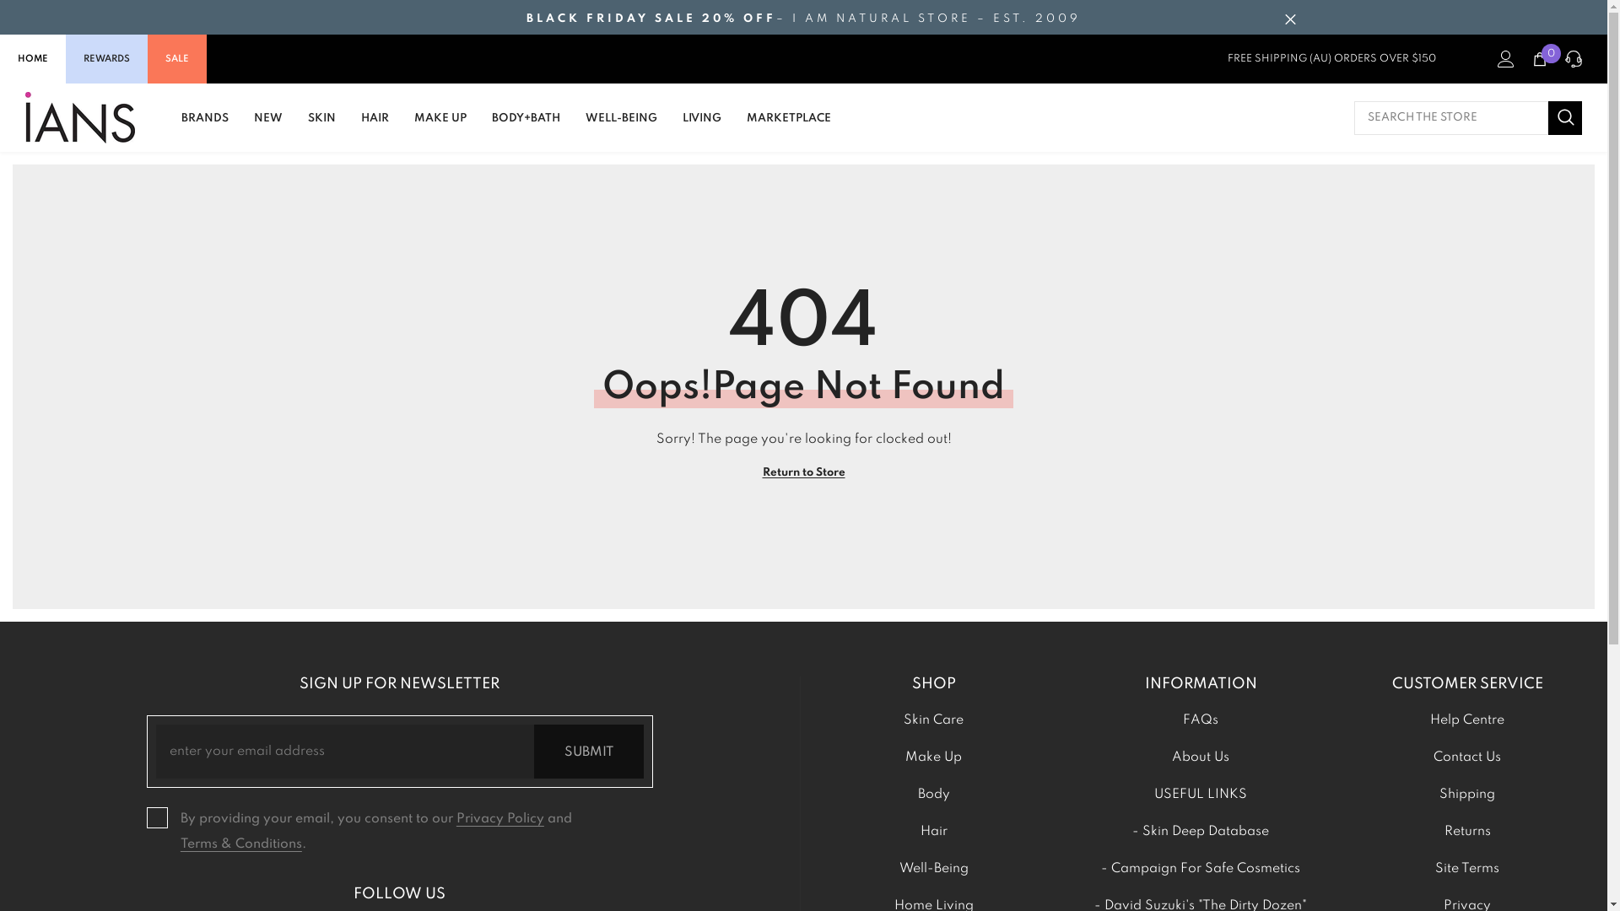 This screenshot has width=1620, height=911. What do you see at coordinates (1468, 832) in the screenshot?
I see `Returns` at bounding box center [1468, 832].